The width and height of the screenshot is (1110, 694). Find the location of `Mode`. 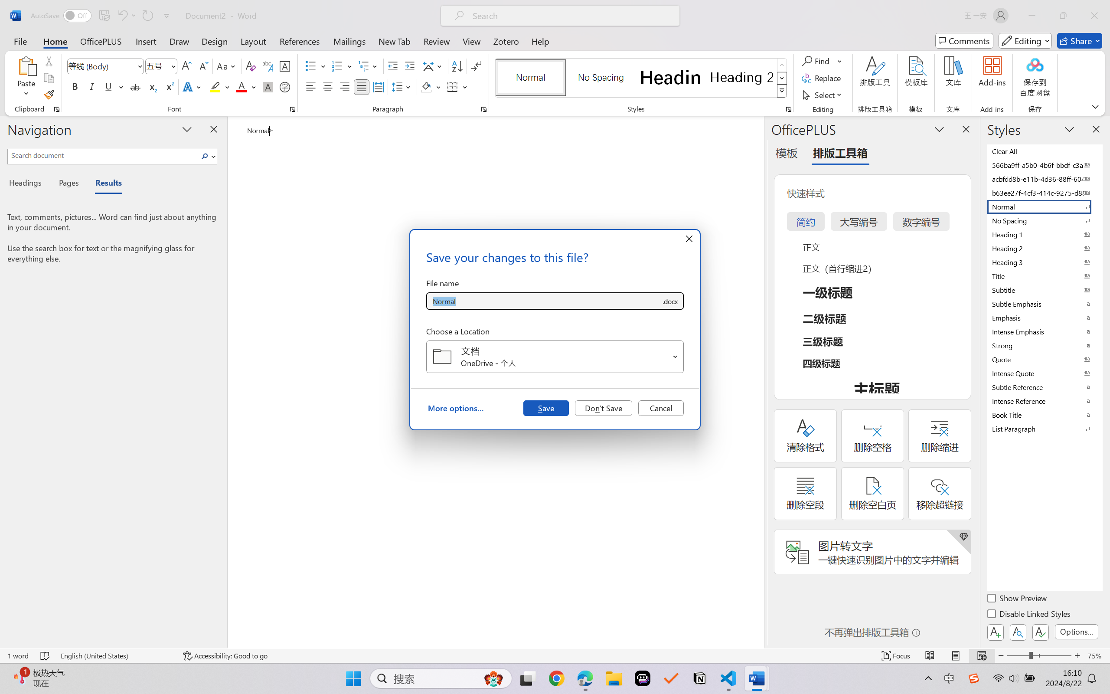

Mode is located at coordinates (1025, 41).